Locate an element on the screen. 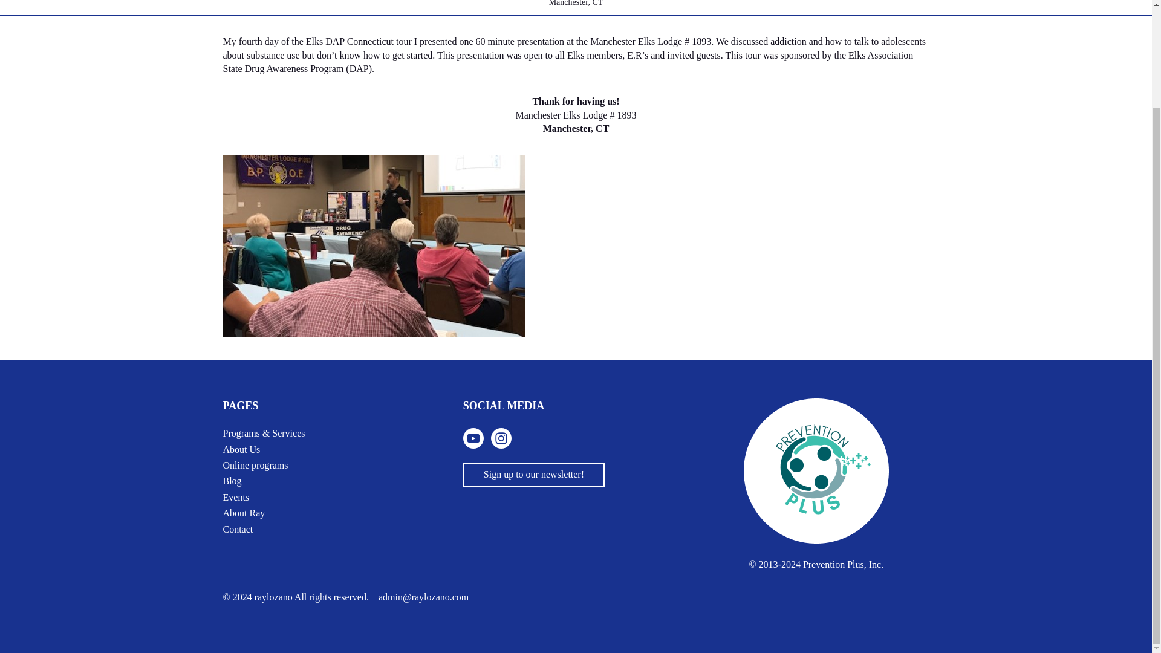 The height and width of the screenshot is (653, 1161). Blog is located at coordinates (232, 481).